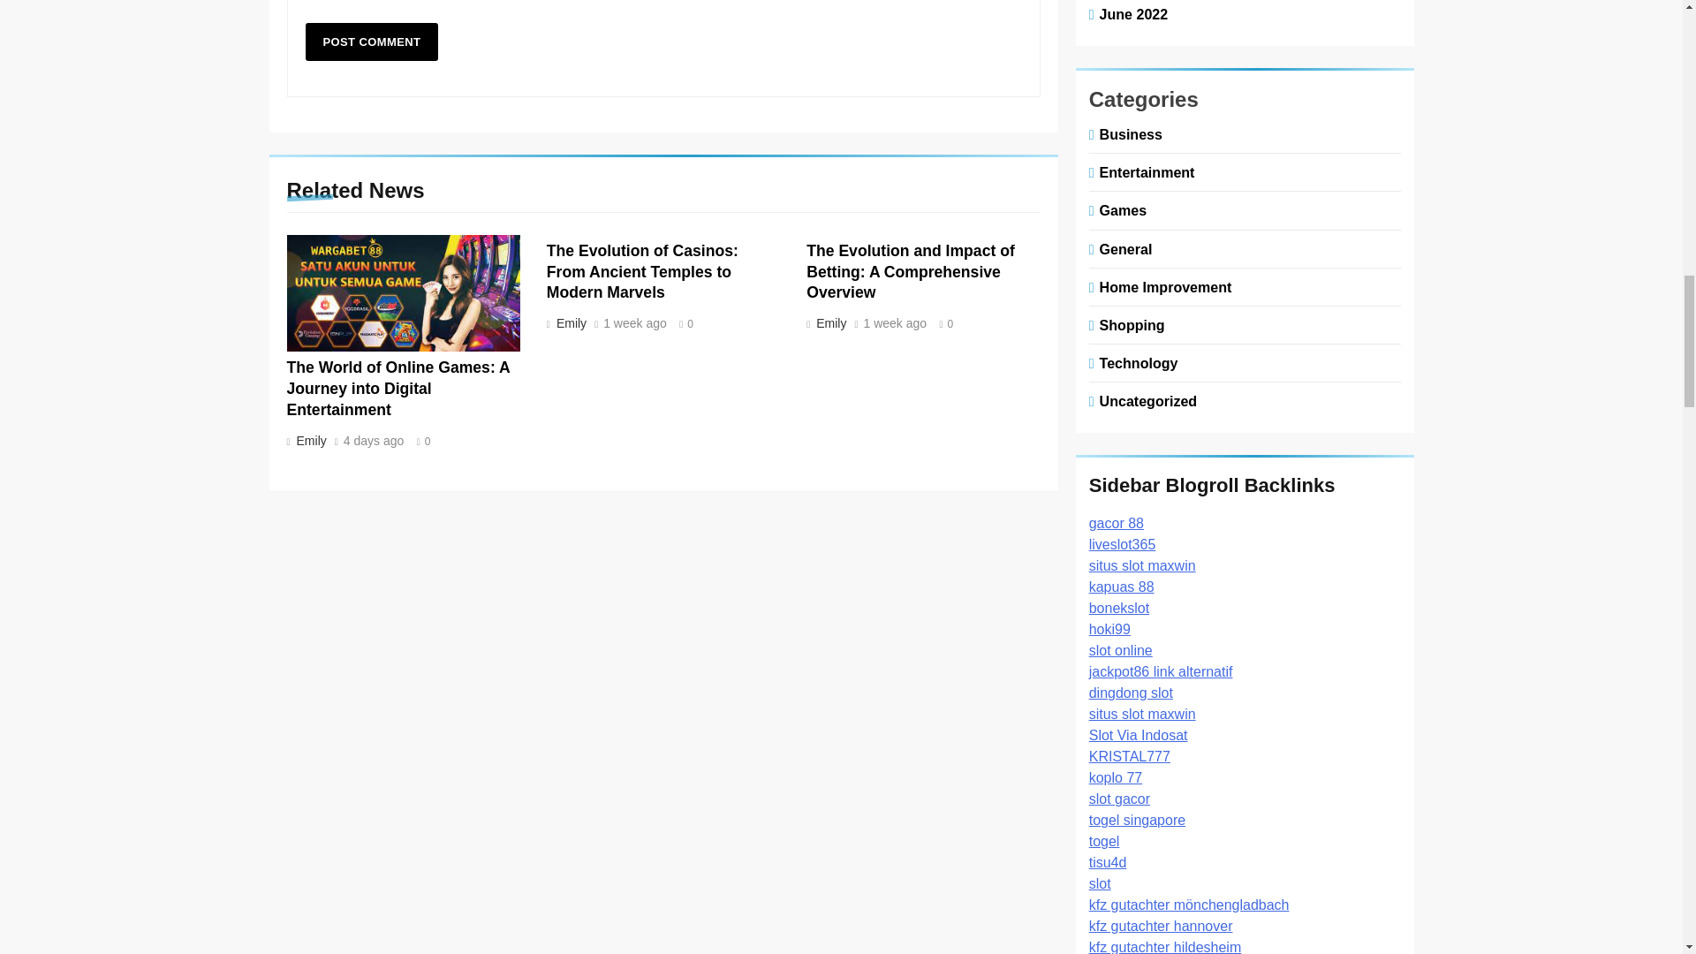 This screenshot has height=954, width=1696. Describe the element at coordinates (634, 323) in the screenshot. I see `1 week ago` at that location.